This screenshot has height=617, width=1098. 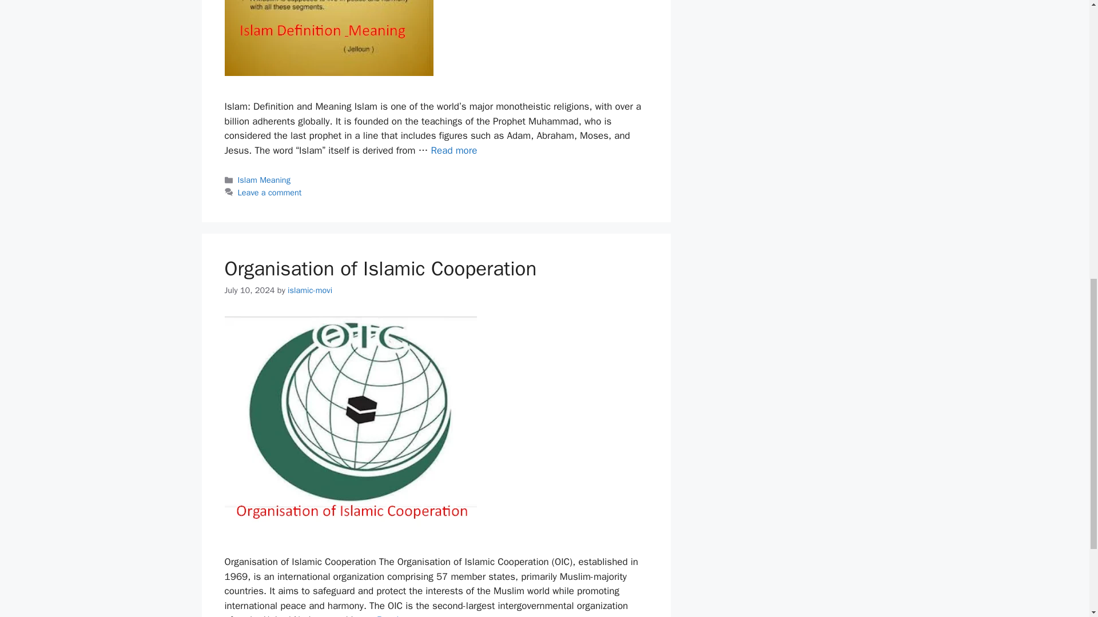 What do you see at coordinates (310, 290) in the screenshot?
I see `View all posts by islamic-movi` at bounding box center [310, 290].